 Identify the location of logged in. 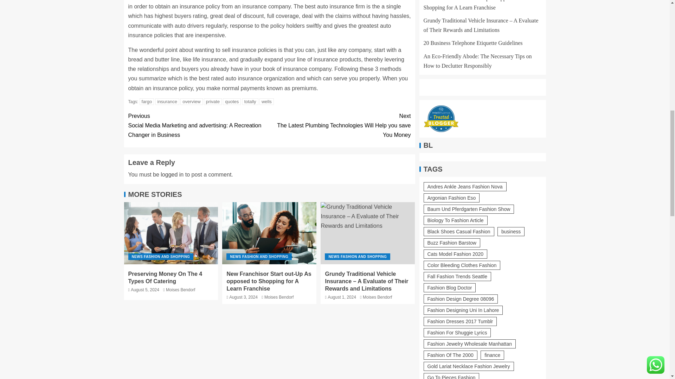
(172, 175).